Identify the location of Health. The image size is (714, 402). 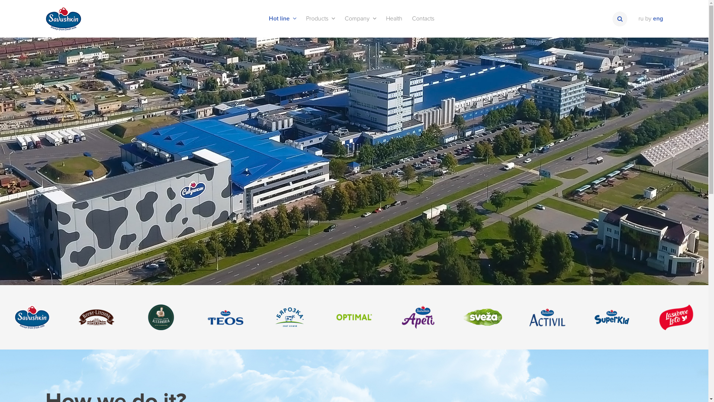
(394, 19).